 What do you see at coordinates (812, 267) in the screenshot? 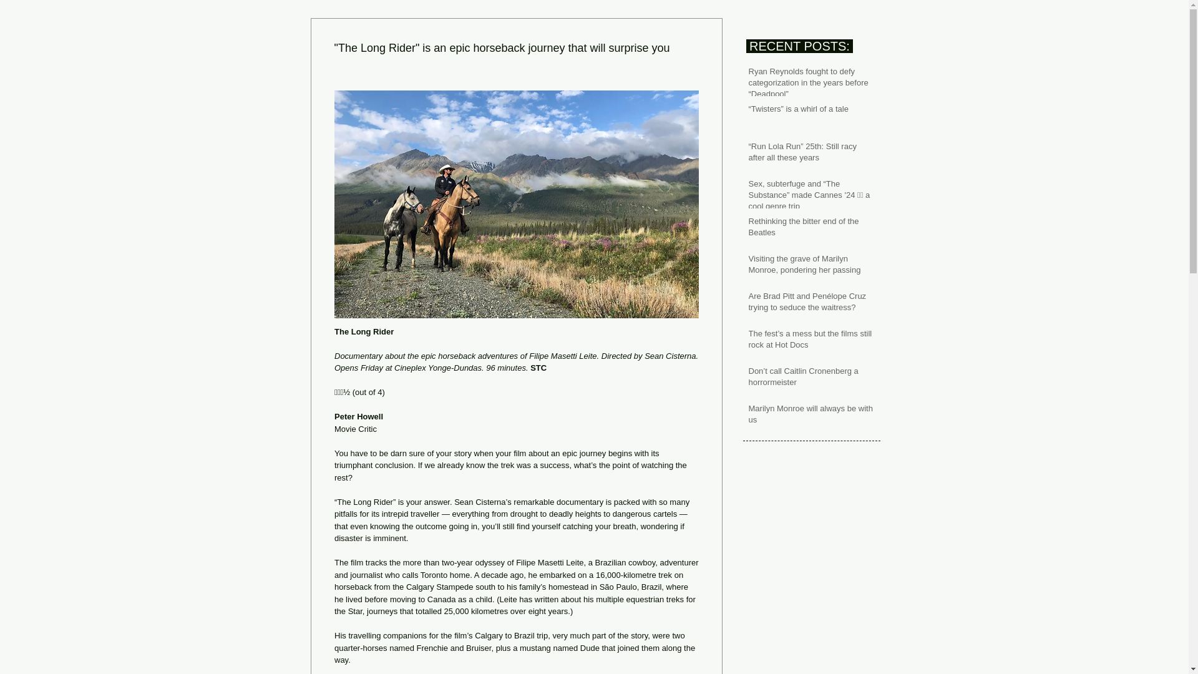
I see `Visiting the grave of Marilyn Monroe, pondering her passing` at bounding box center [812, 267].